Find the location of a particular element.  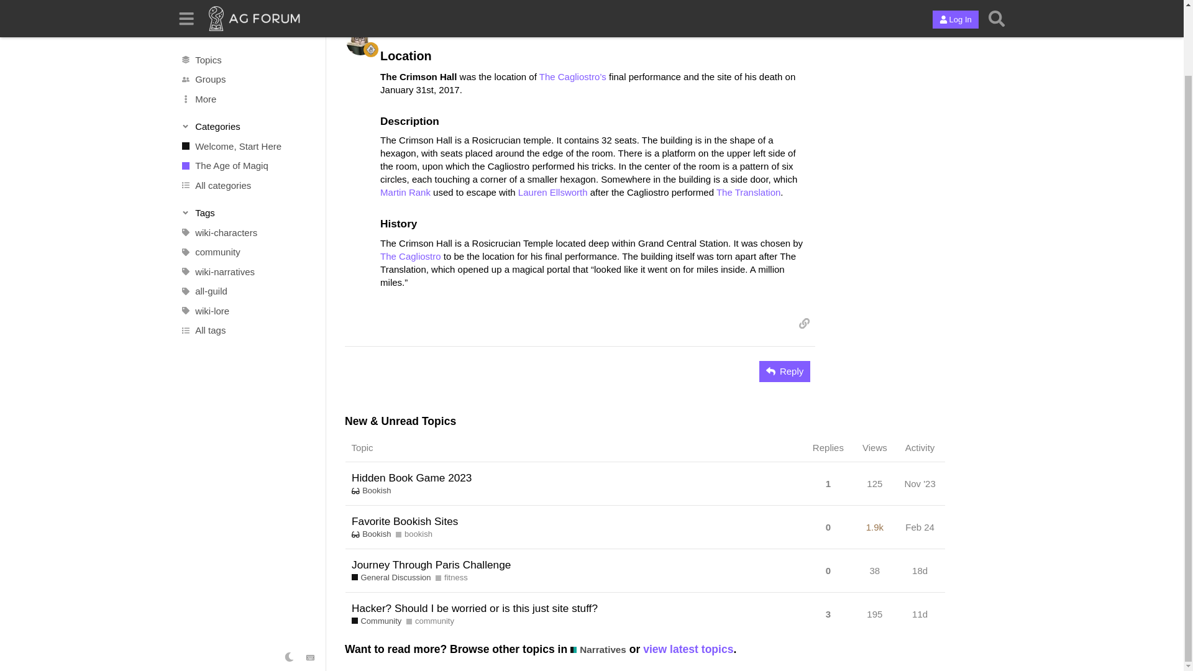

The Cagliostro is located at coordinates (411, 256).